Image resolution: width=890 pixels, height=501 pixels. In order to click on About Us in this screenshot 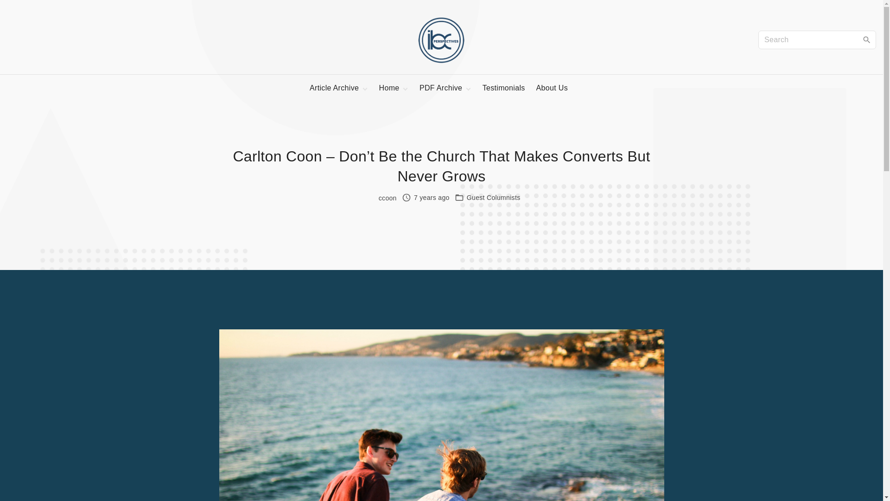, I will do `click(552, 88)`.